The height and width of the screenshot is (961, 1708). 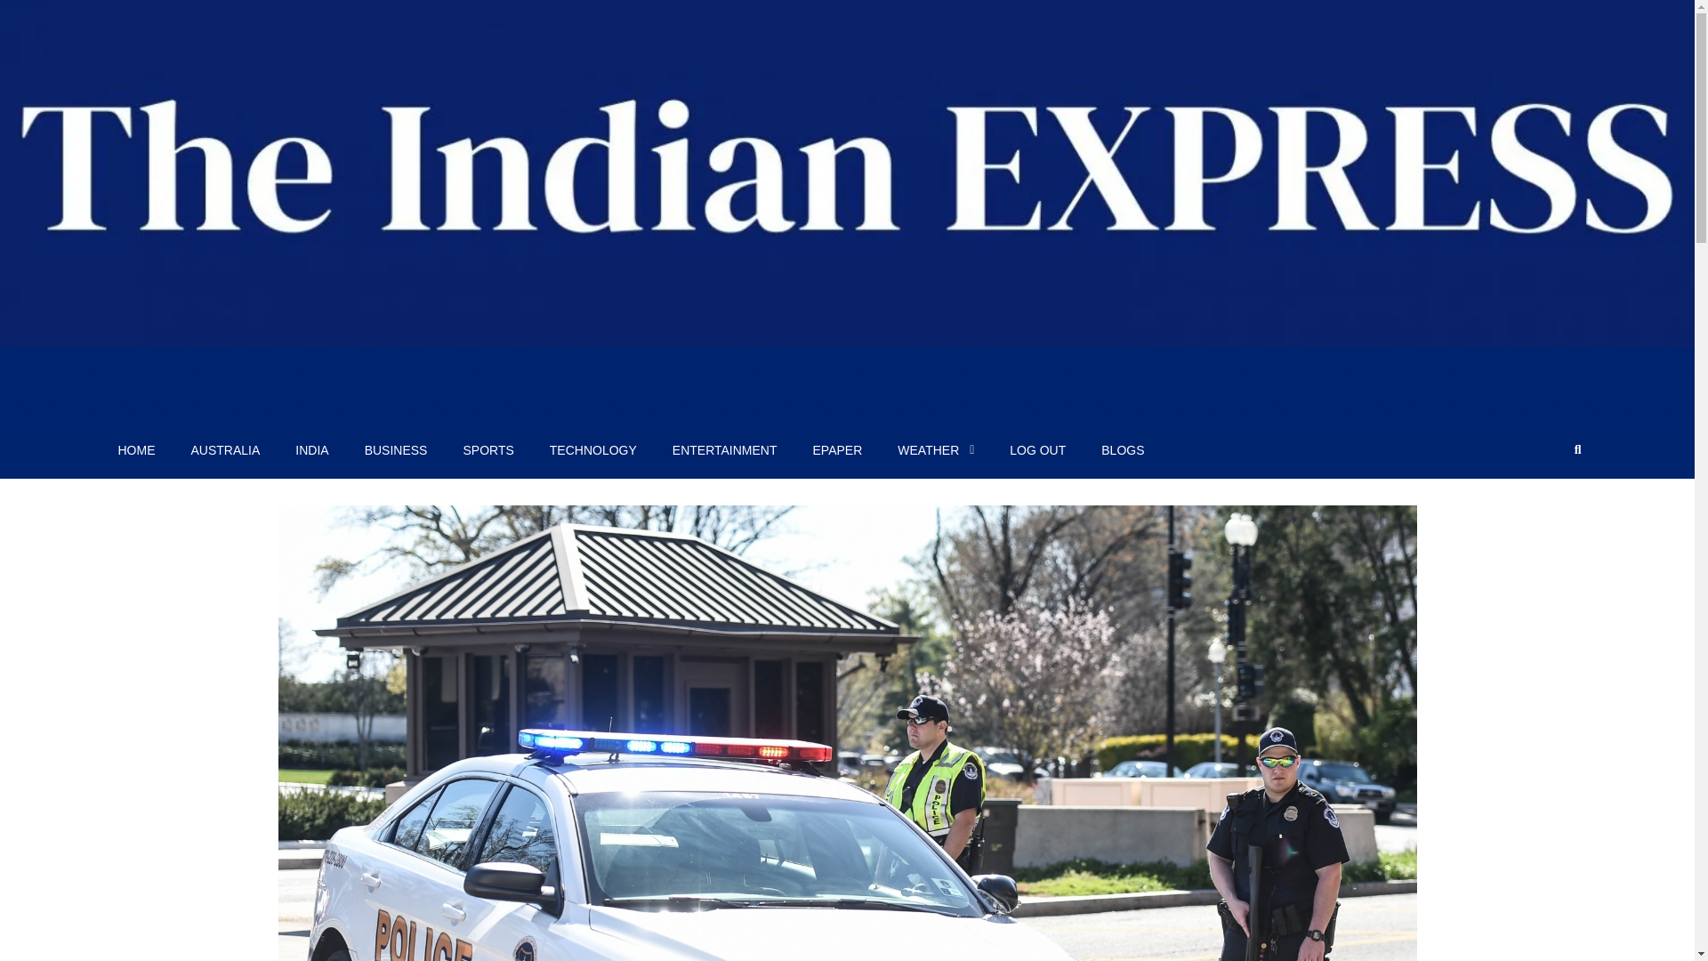 What do you see at coordinates (592, 450) in the screenshot?
I see `TECHNOLOGY` at bounding box center [592, 450].